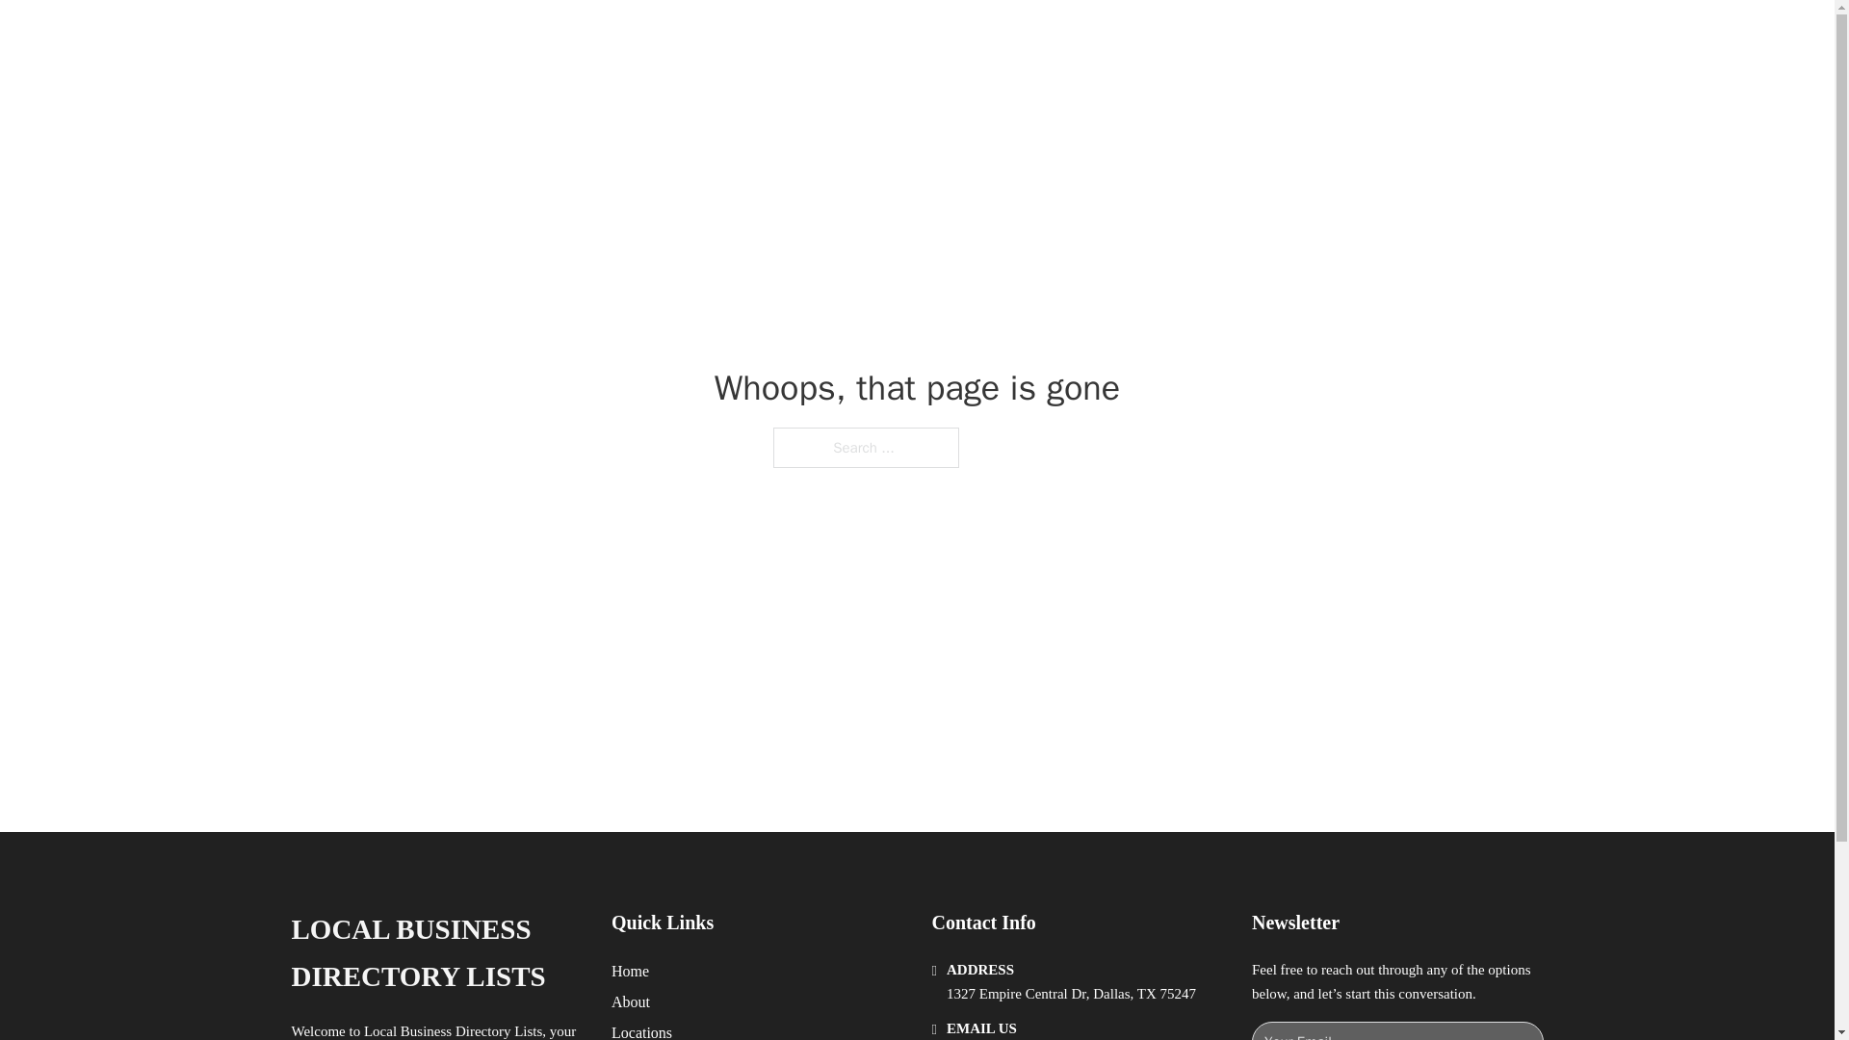  What do you see at coordinates (630, 971) in the screenshot?
I see `Home` at bounding box center [630, 971].